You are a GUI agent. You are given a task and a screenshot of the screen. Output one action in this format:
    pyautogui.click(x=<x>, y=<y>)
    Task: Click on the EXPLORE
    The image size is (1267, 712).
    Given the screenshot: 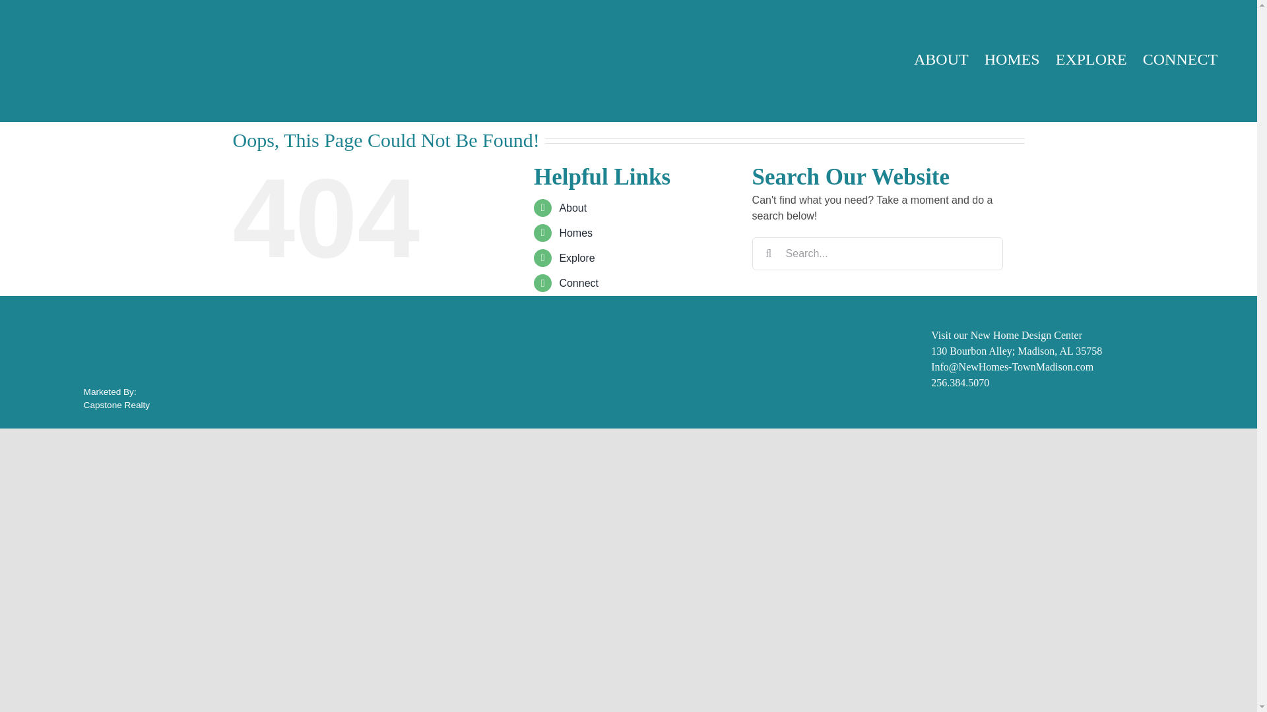 What is the action you would take?
    pyautogui.click(x=1099, y=59)
    